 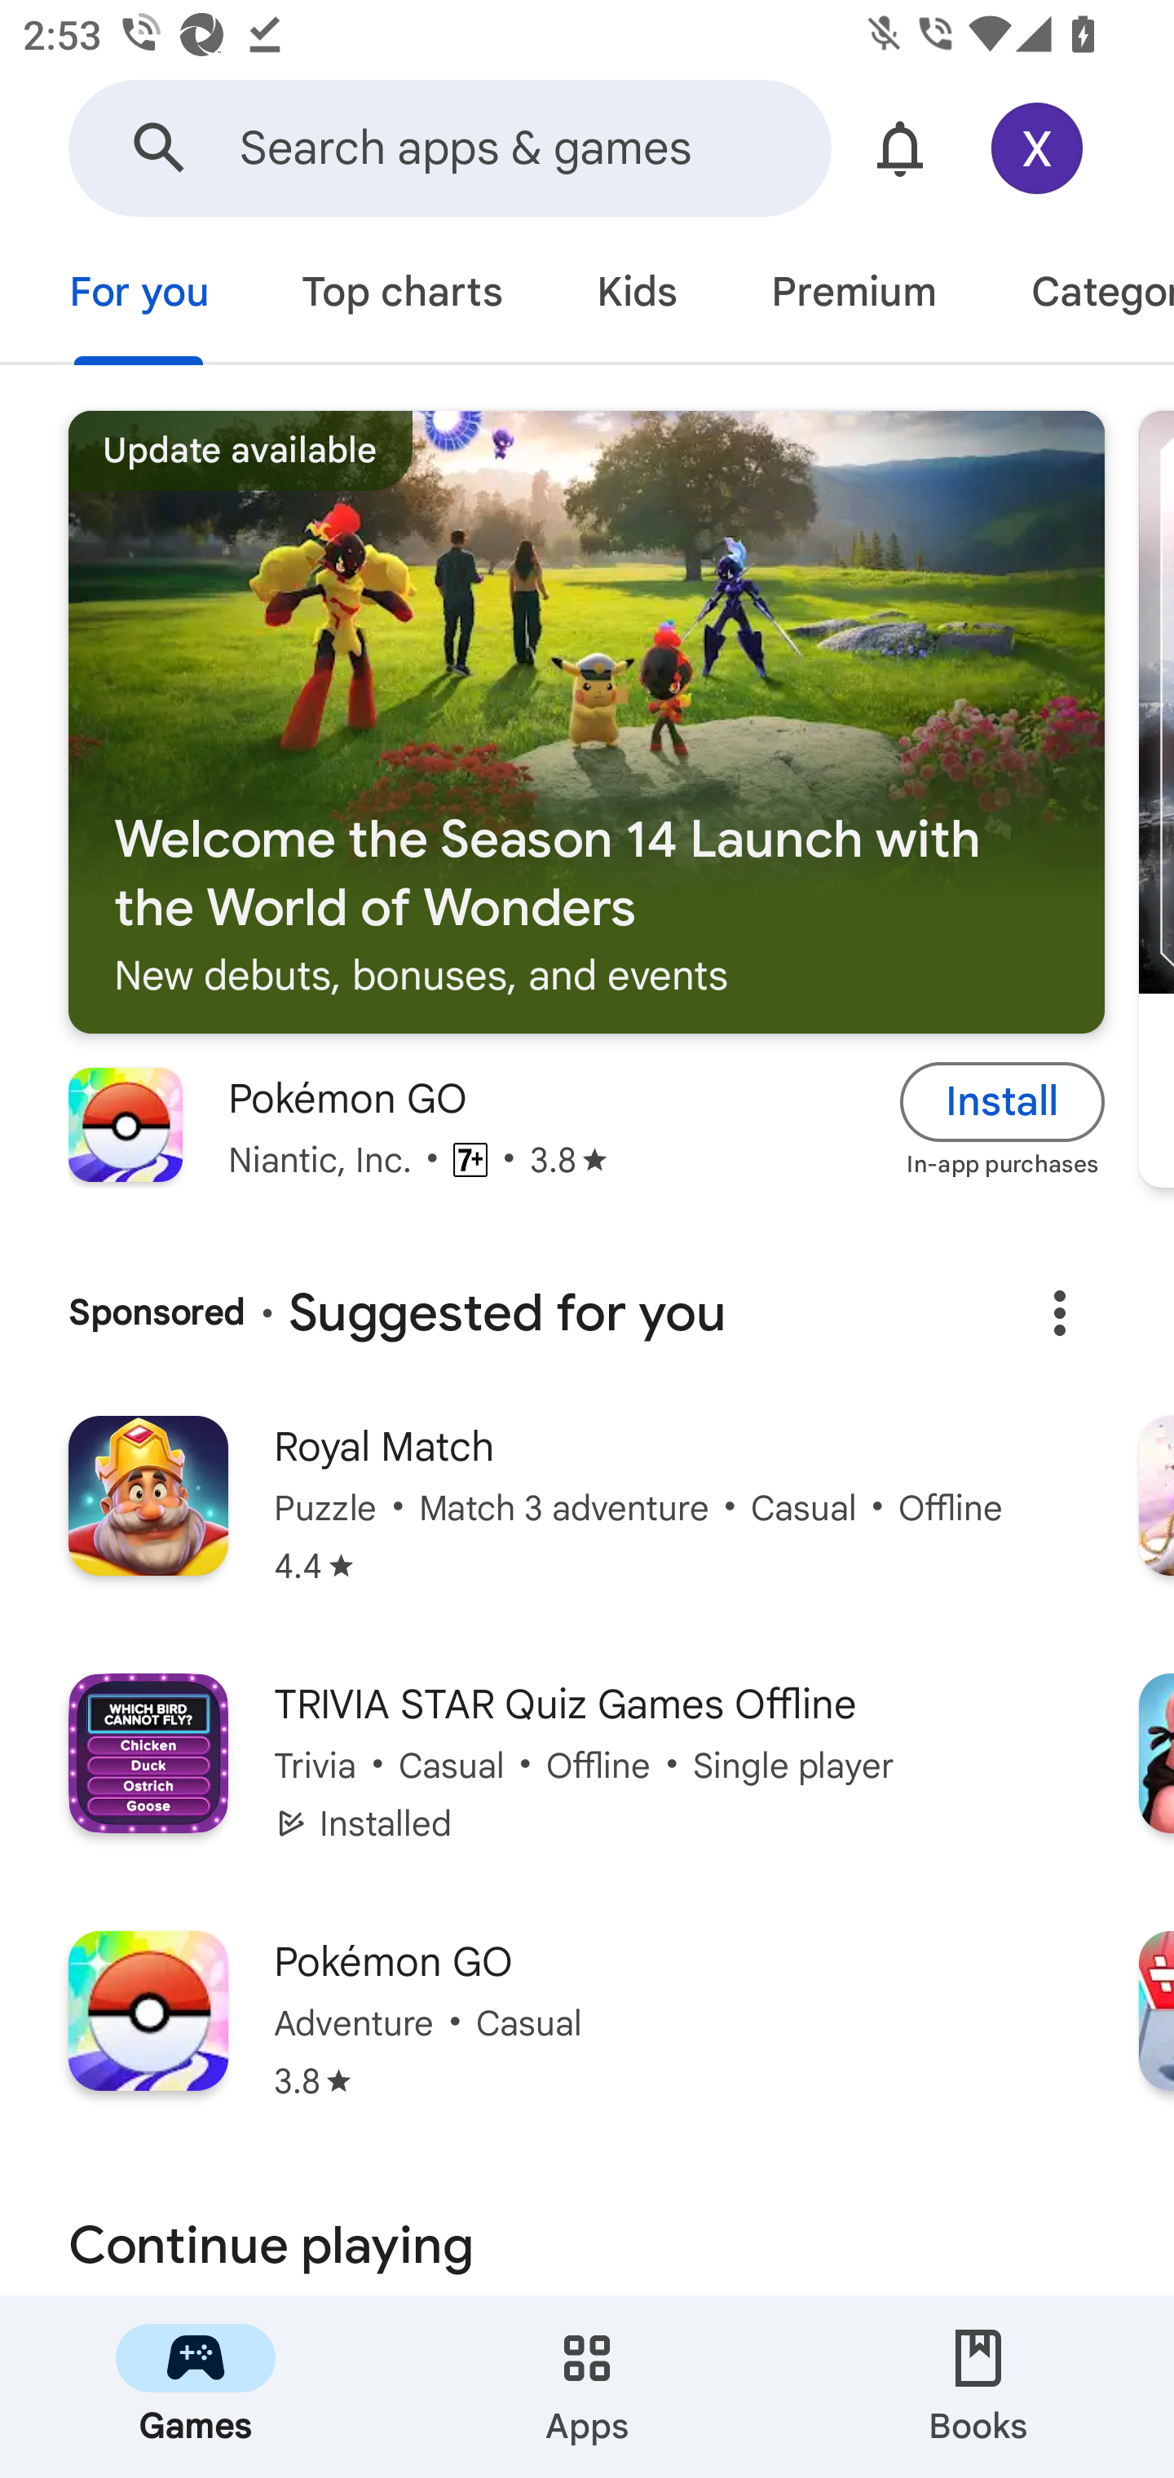 I want to click on Search Google Play, so click(x=160, y=148).